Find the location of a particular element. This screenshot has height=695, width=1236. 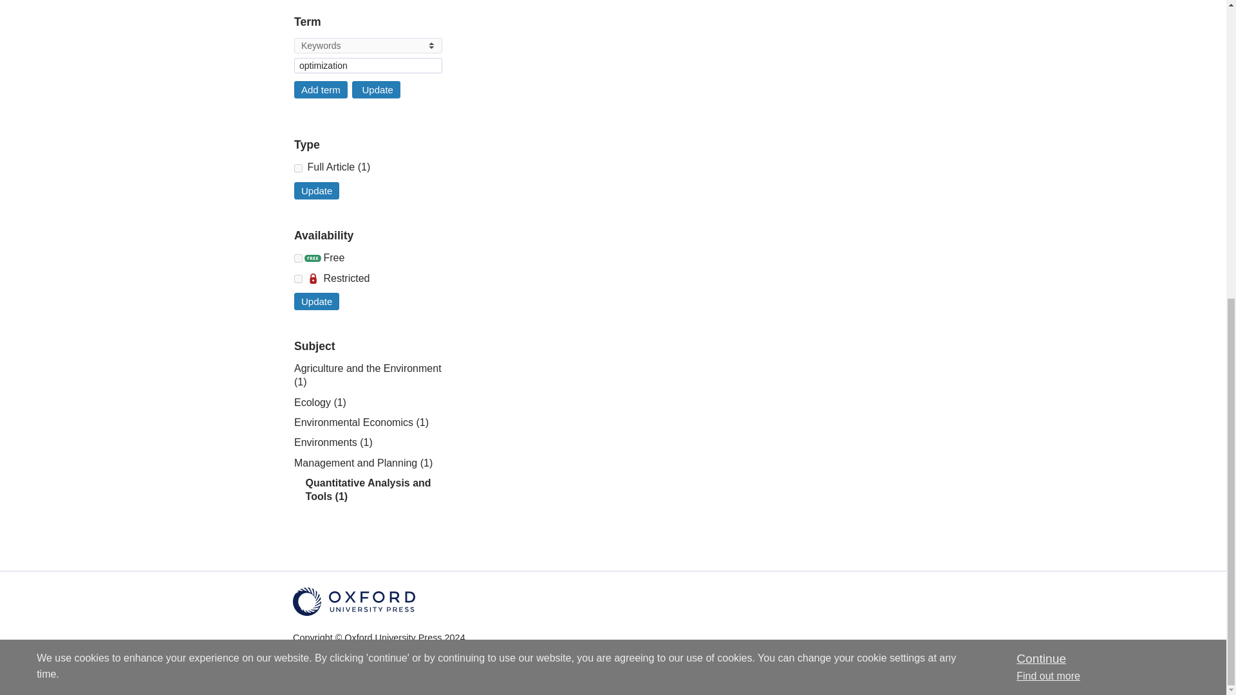

How we use cookies on this site is located at coordinates (1048, 157).